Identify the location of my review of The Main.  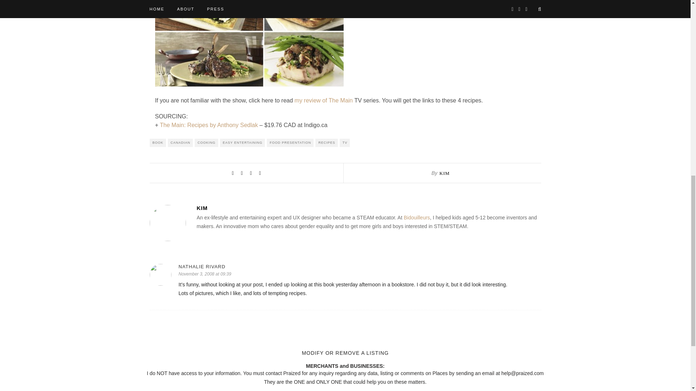
(323, 100).